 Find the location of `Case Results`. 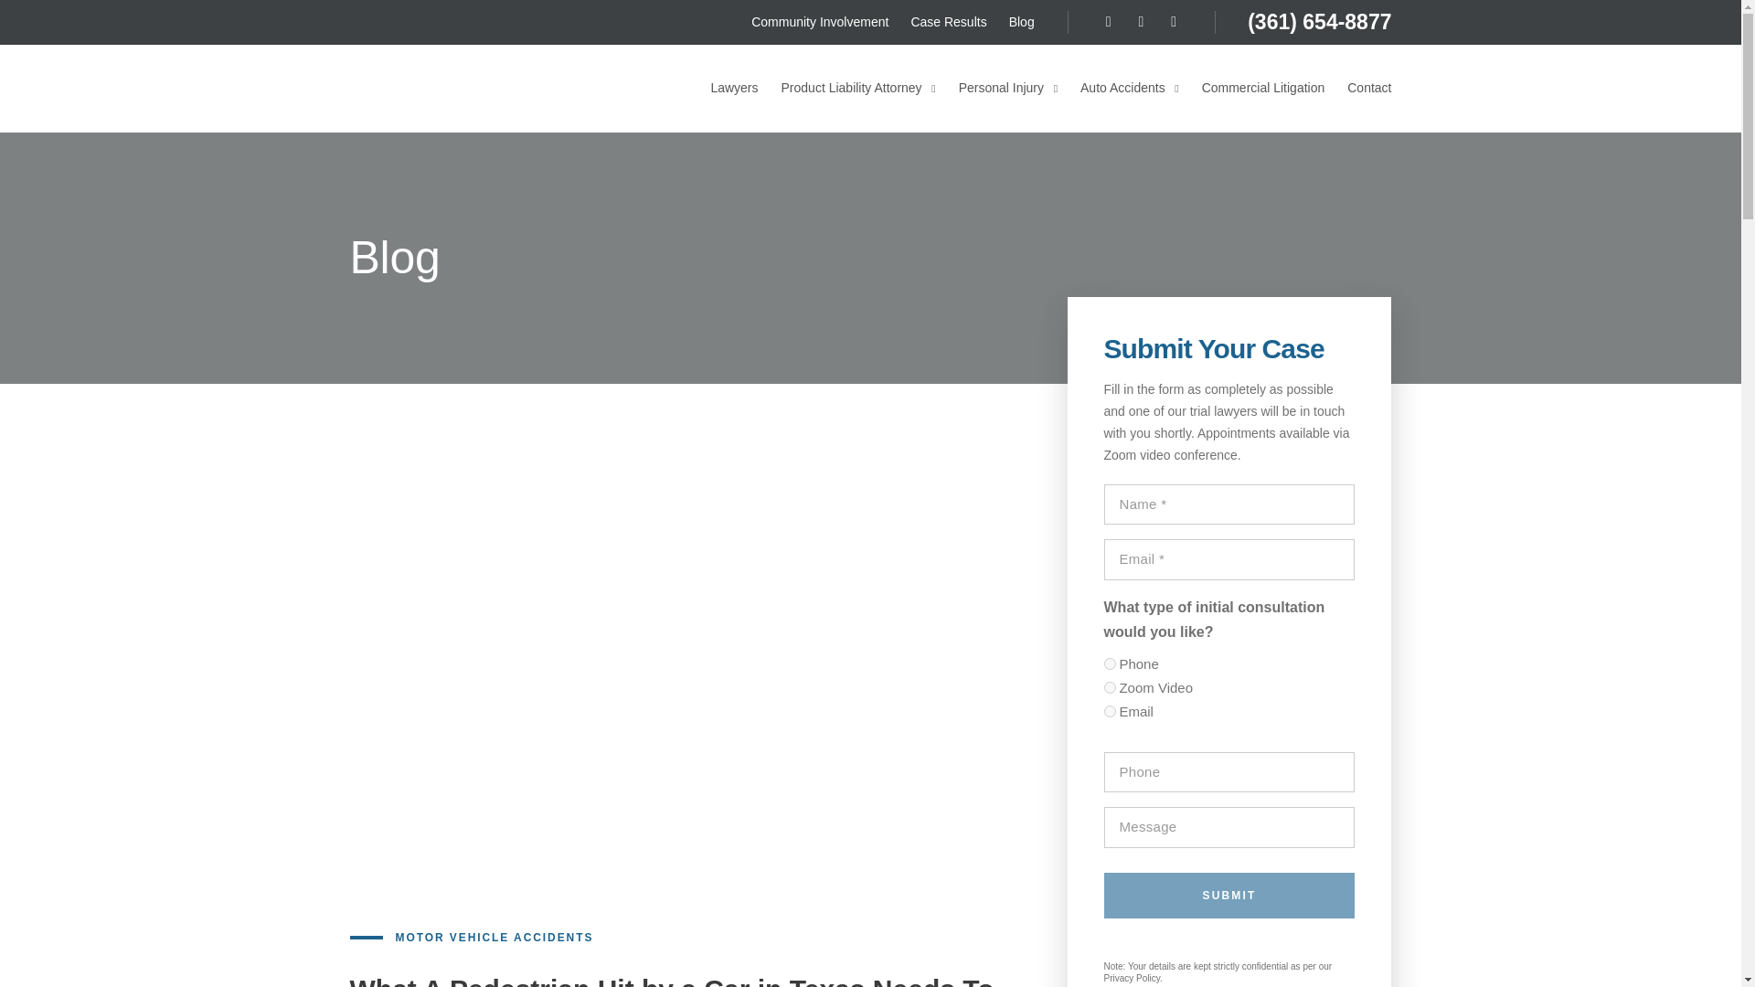

Case Results is located at coordinates (949, 22).